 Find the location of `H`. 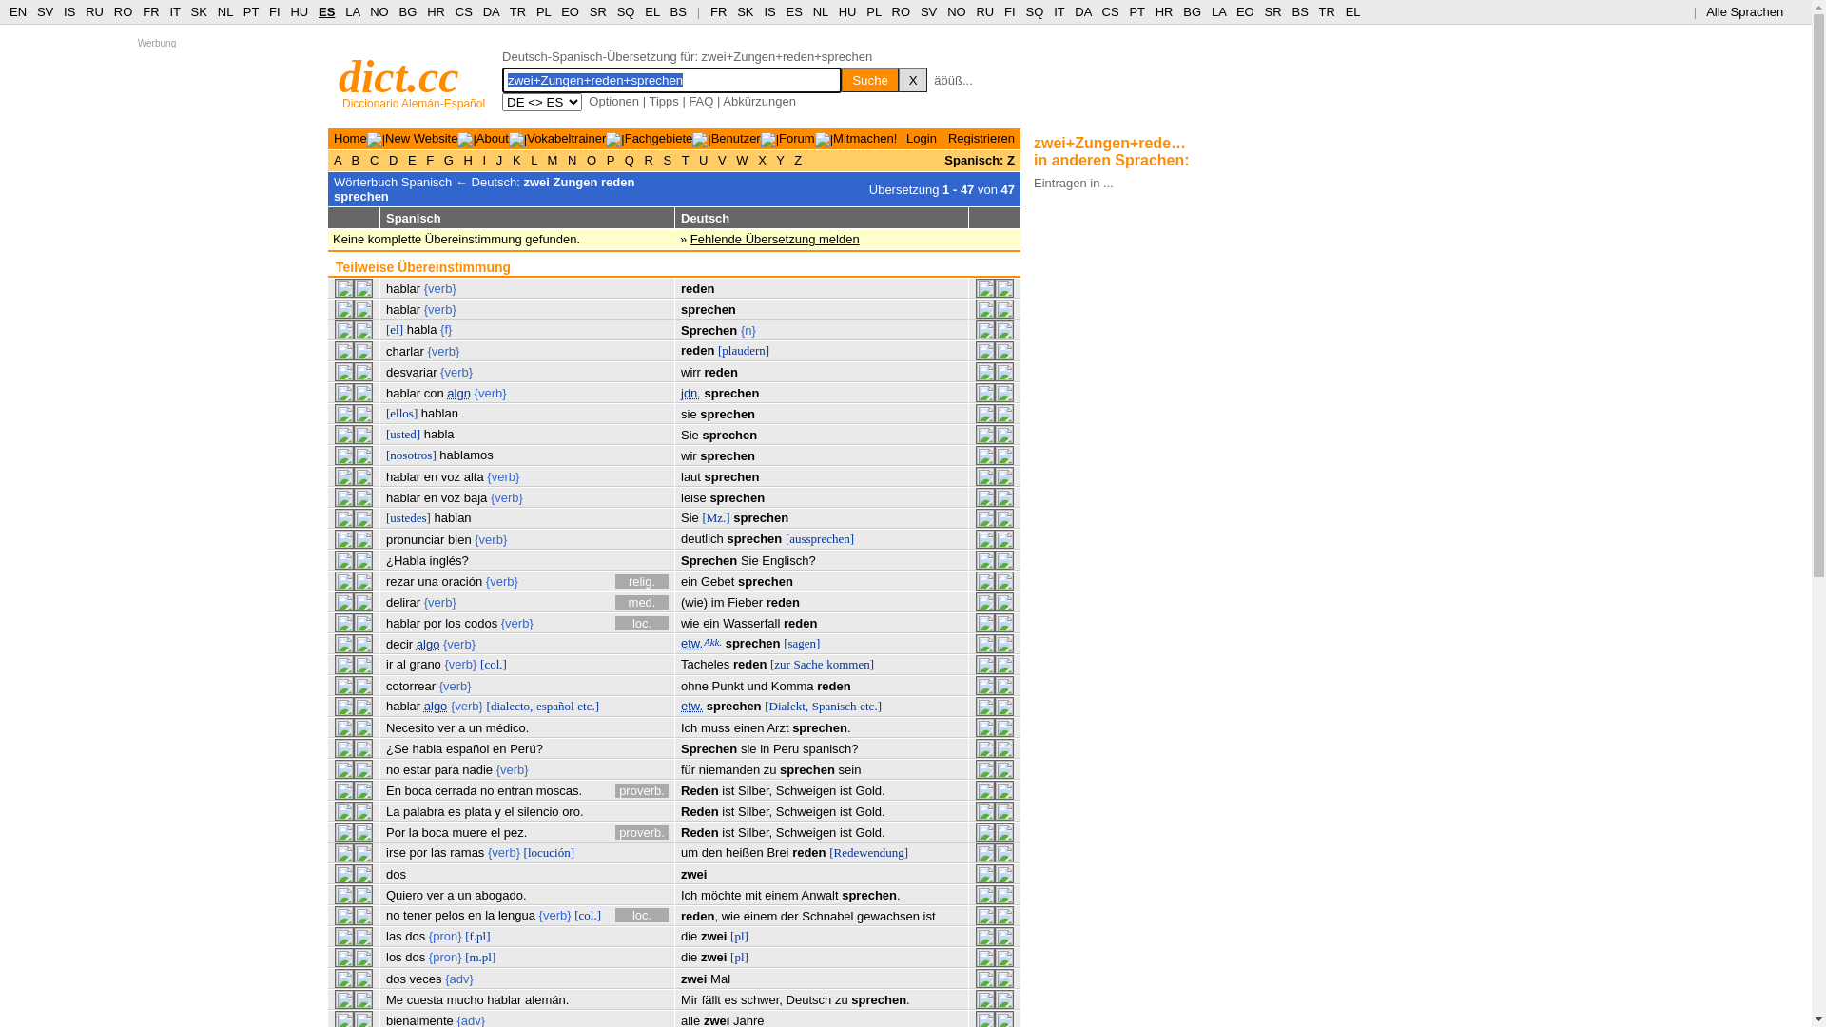

H is located at coordinates (468, 160).